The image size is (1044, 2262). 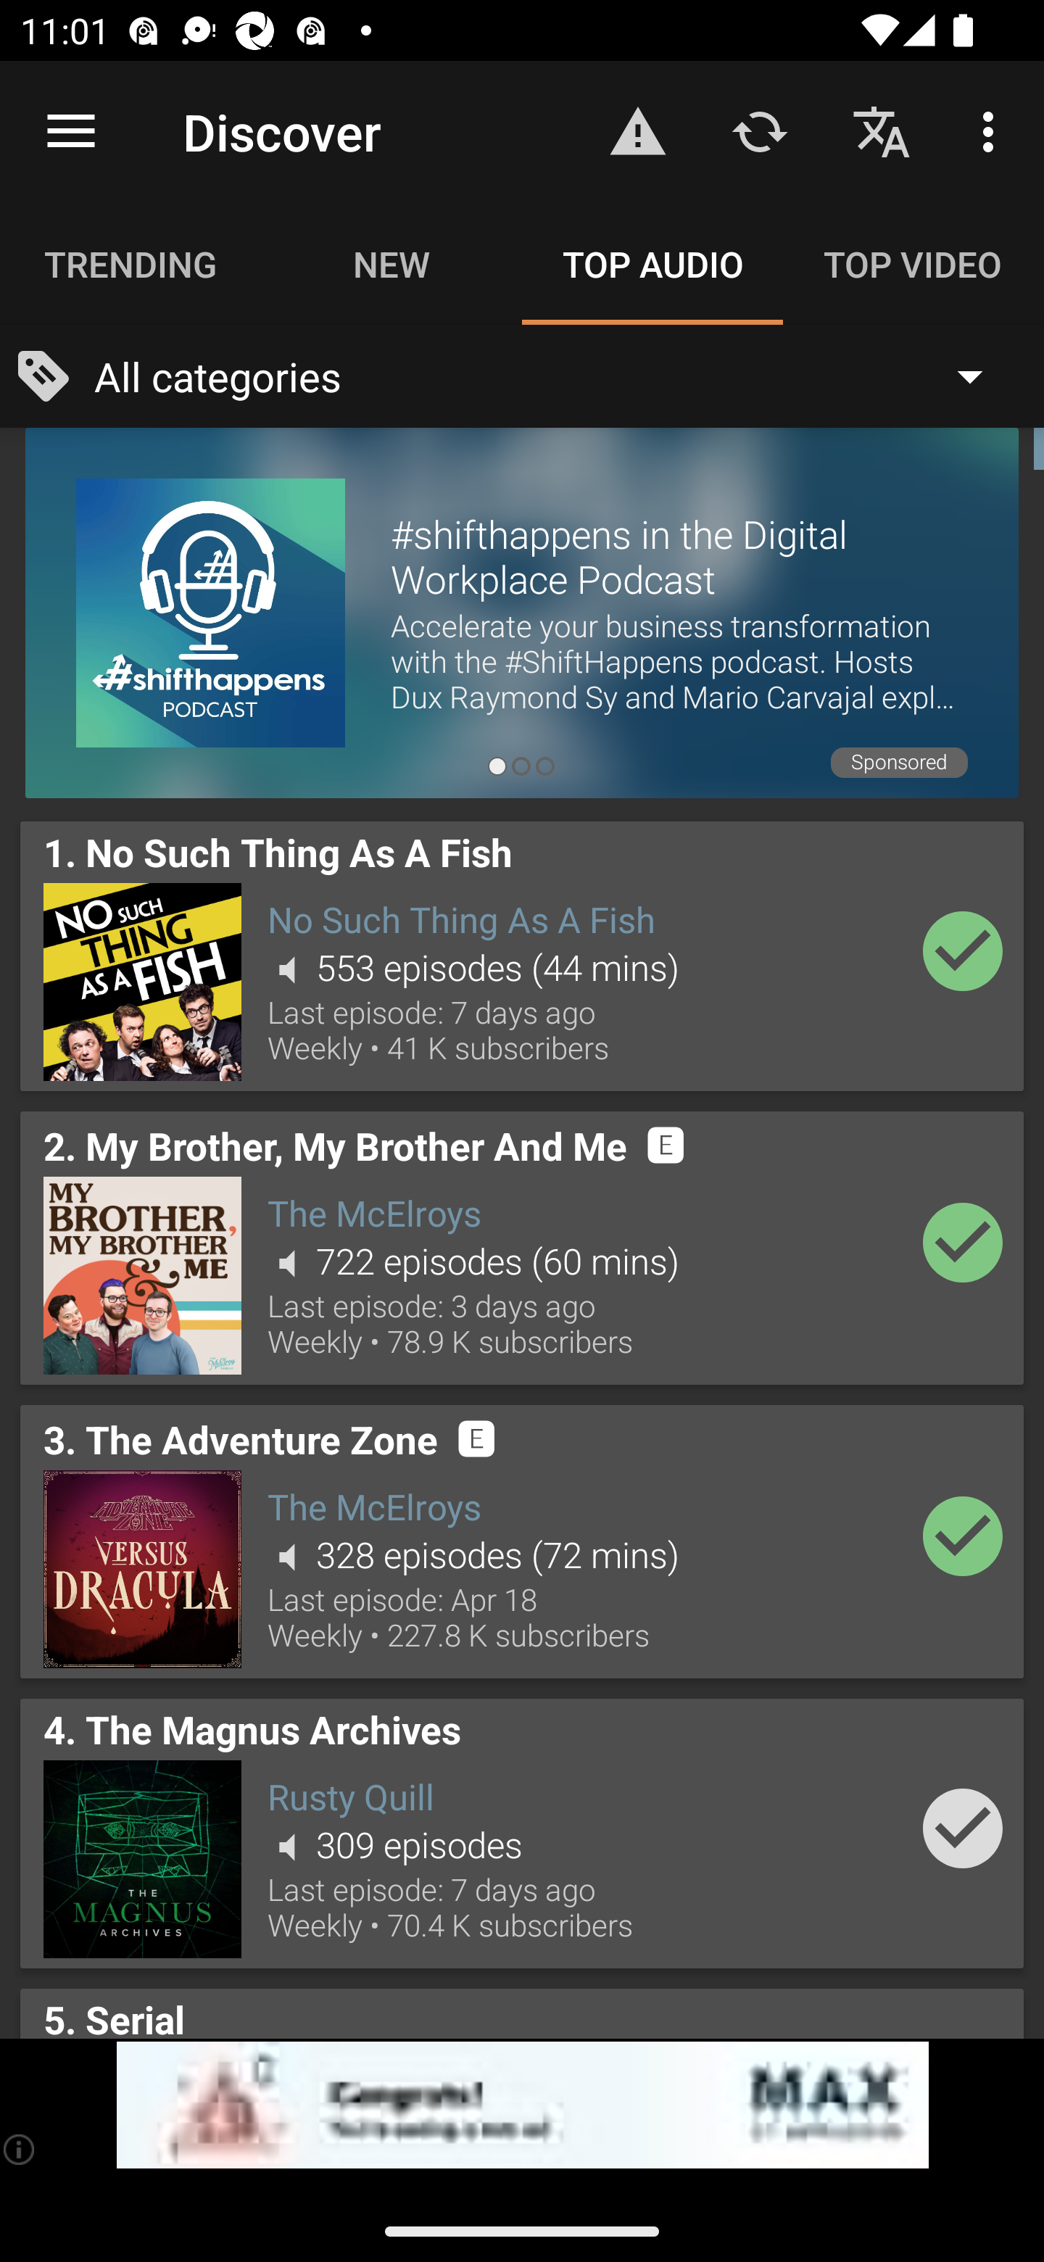 I want to click on Open navigation sidebar, so click(x=71, y=132).